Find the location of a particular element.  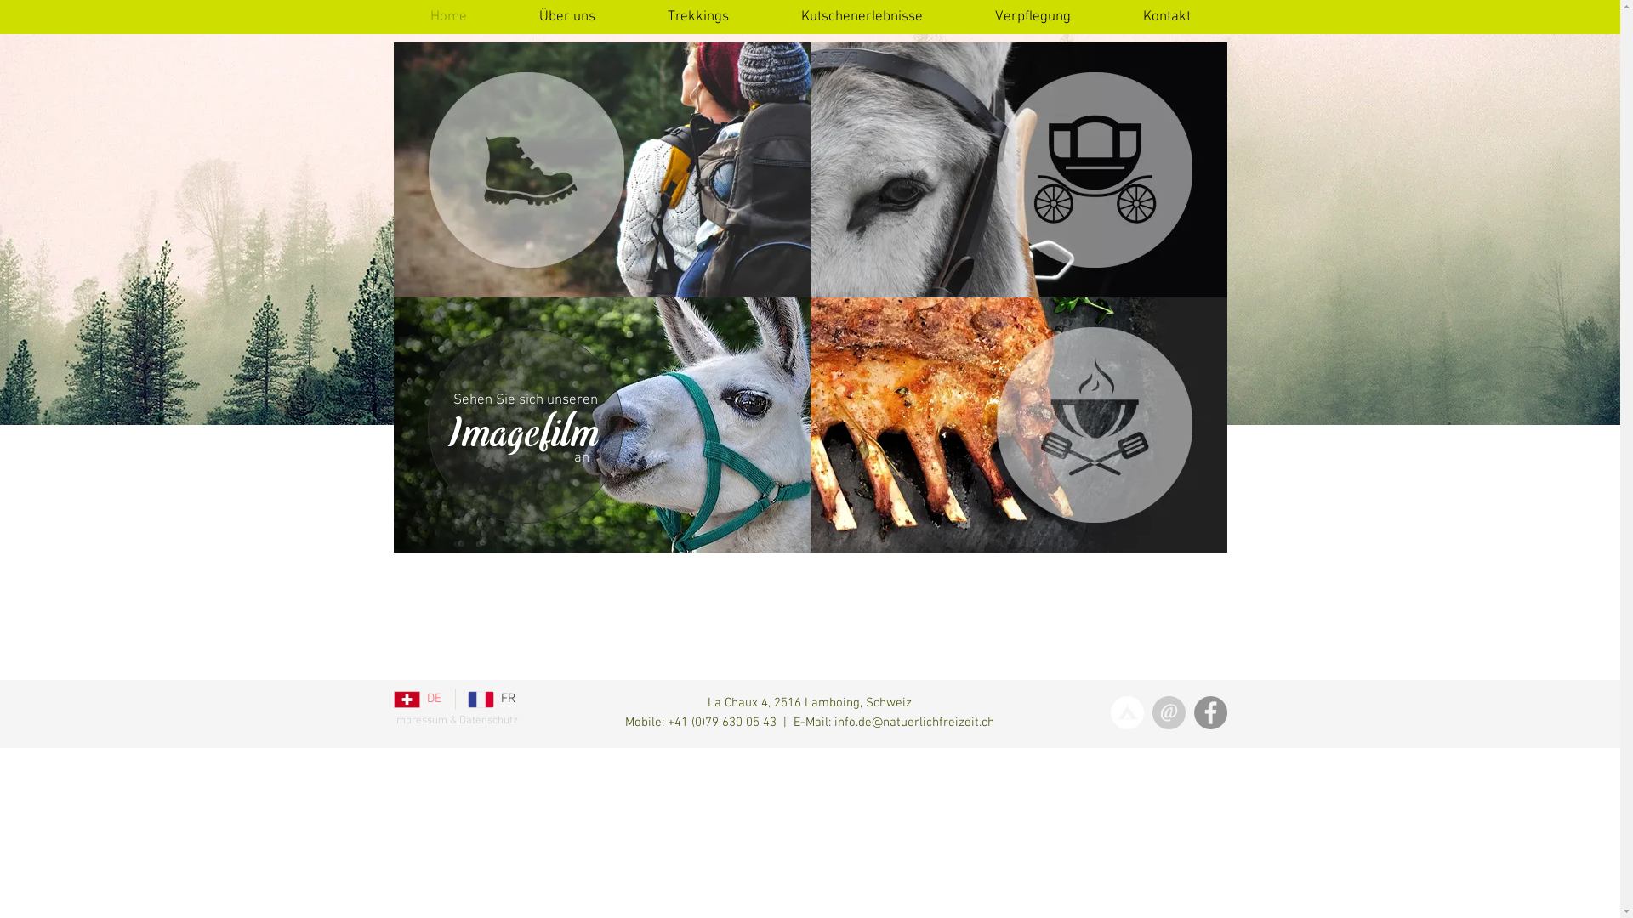

DE is located at coordinates (418, 699).